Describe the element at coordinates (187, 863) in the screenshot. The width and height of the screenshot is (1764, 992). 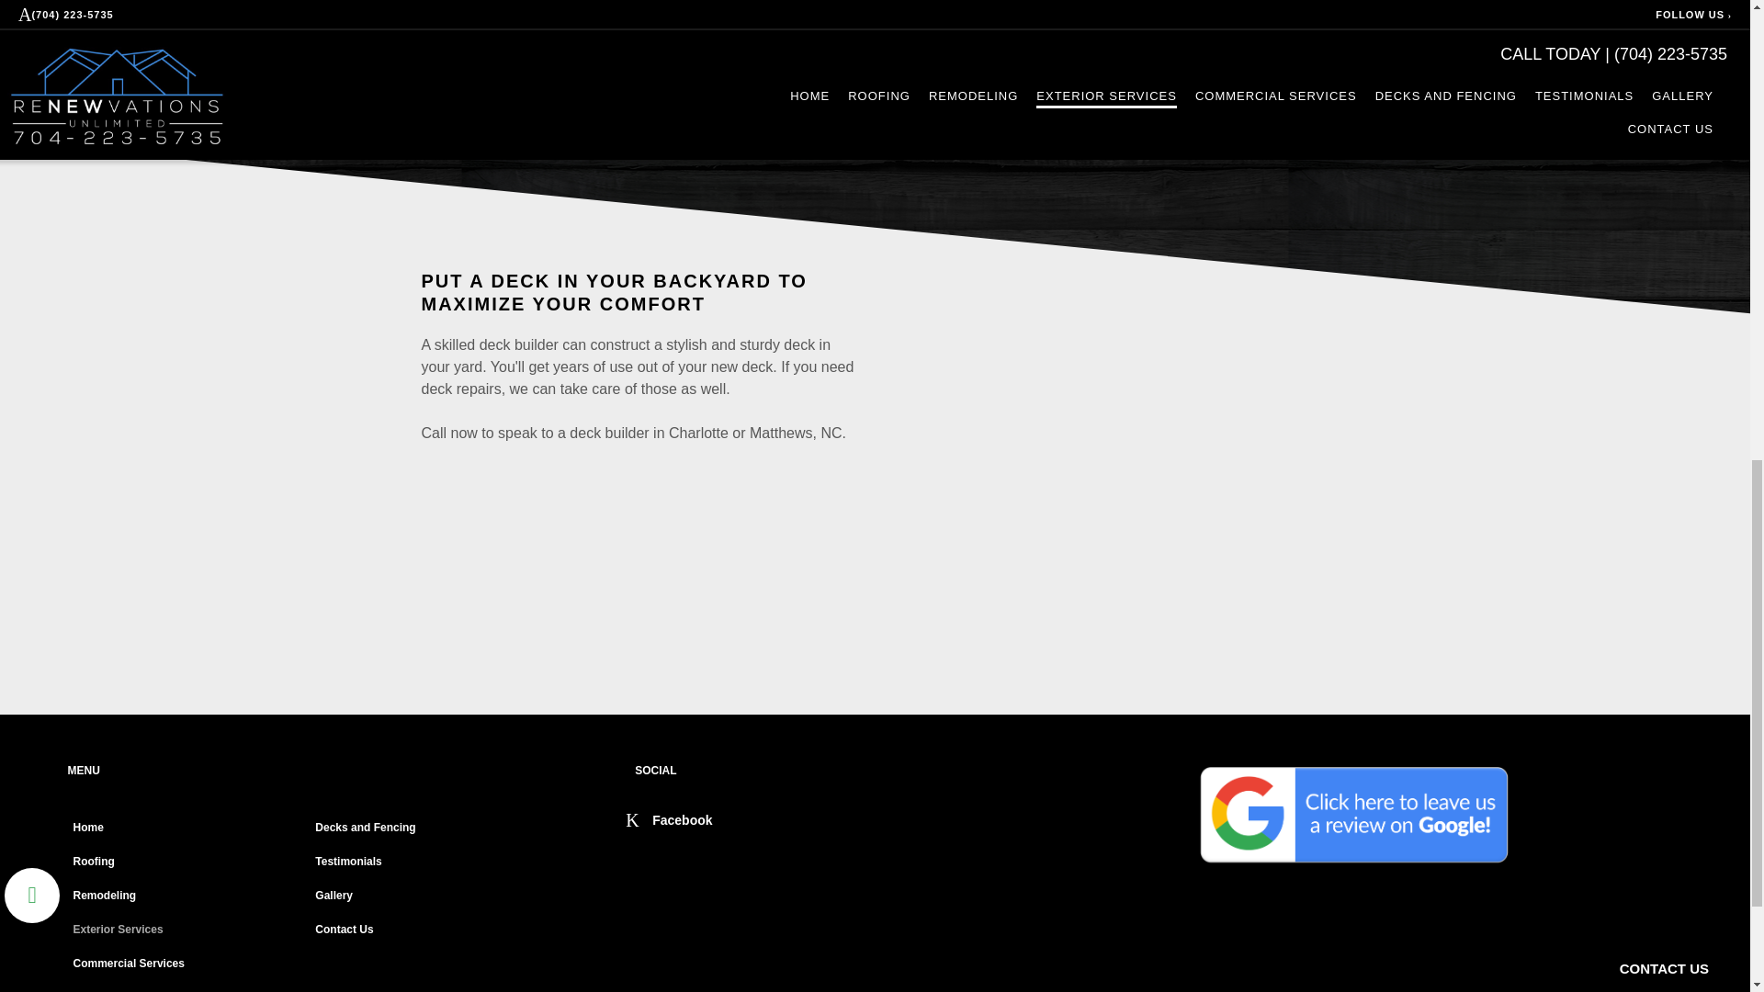
I see `Roofing` at that location.